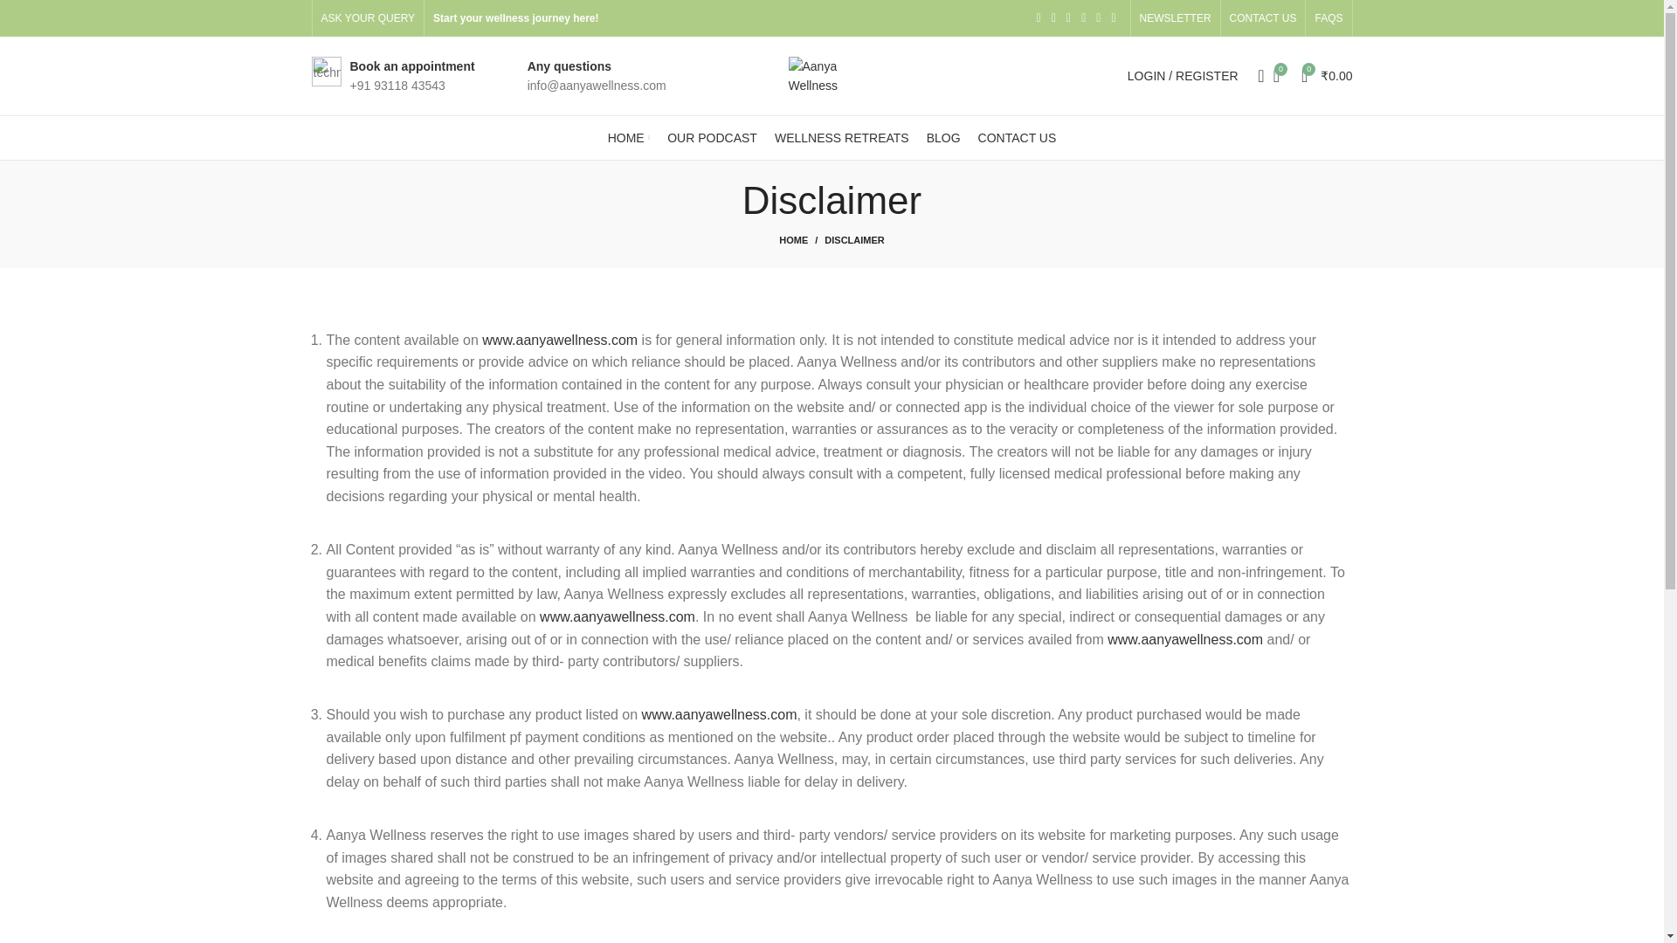 This screenshot has height=943, width=1677. What do you see at coordinates (325, 72) in the screenshot?
I see `technology` at bounding box center [325, 72].